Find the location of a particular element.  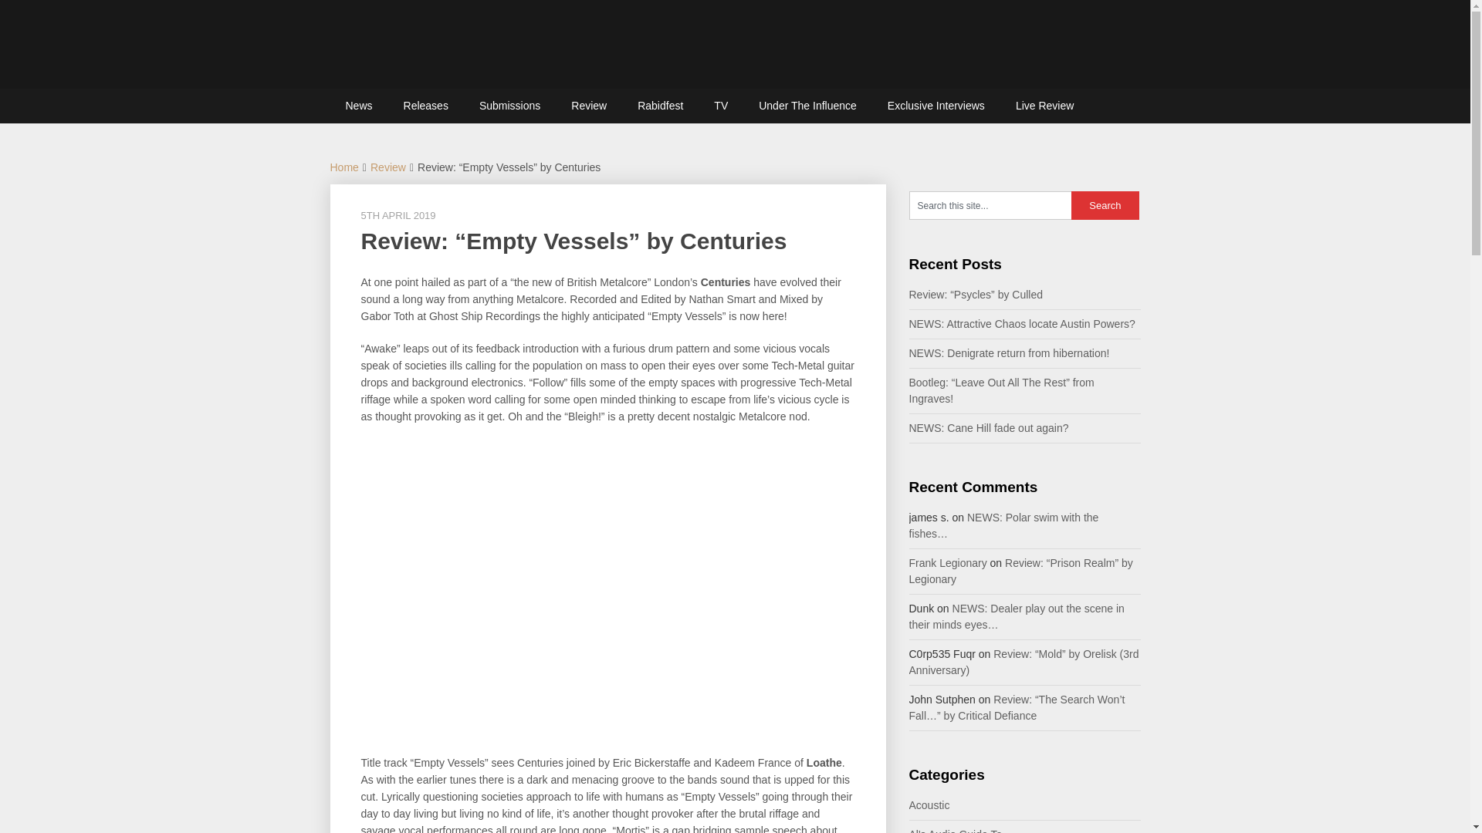

NEWS: Attractive Chaos locate Austin Powers? is located at coordinates (1022, 323).